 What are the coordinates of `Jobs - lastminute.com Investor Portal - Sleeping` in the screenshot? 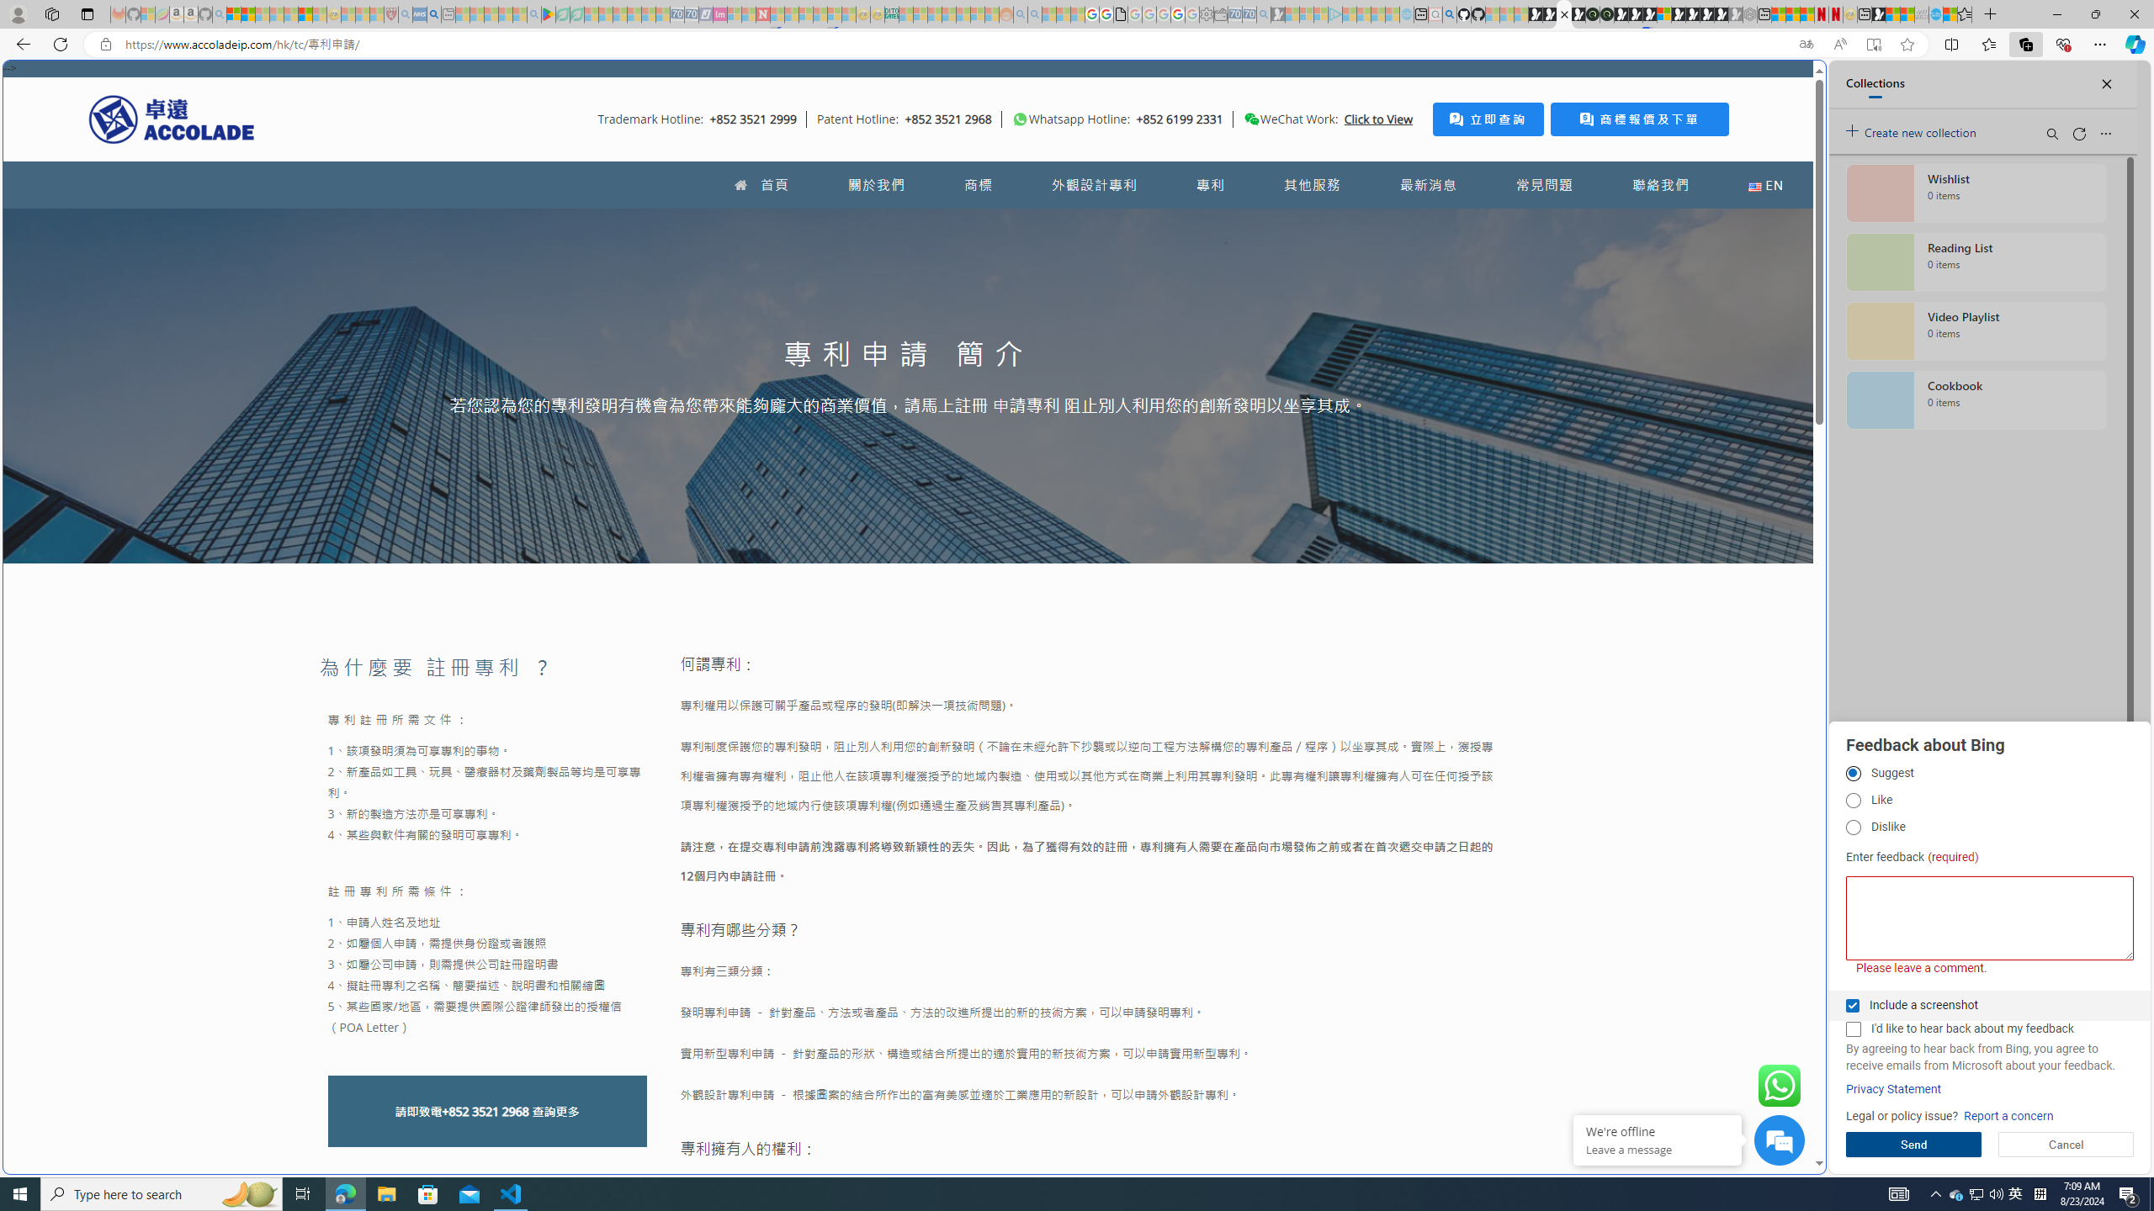 It's located at (720, 14).